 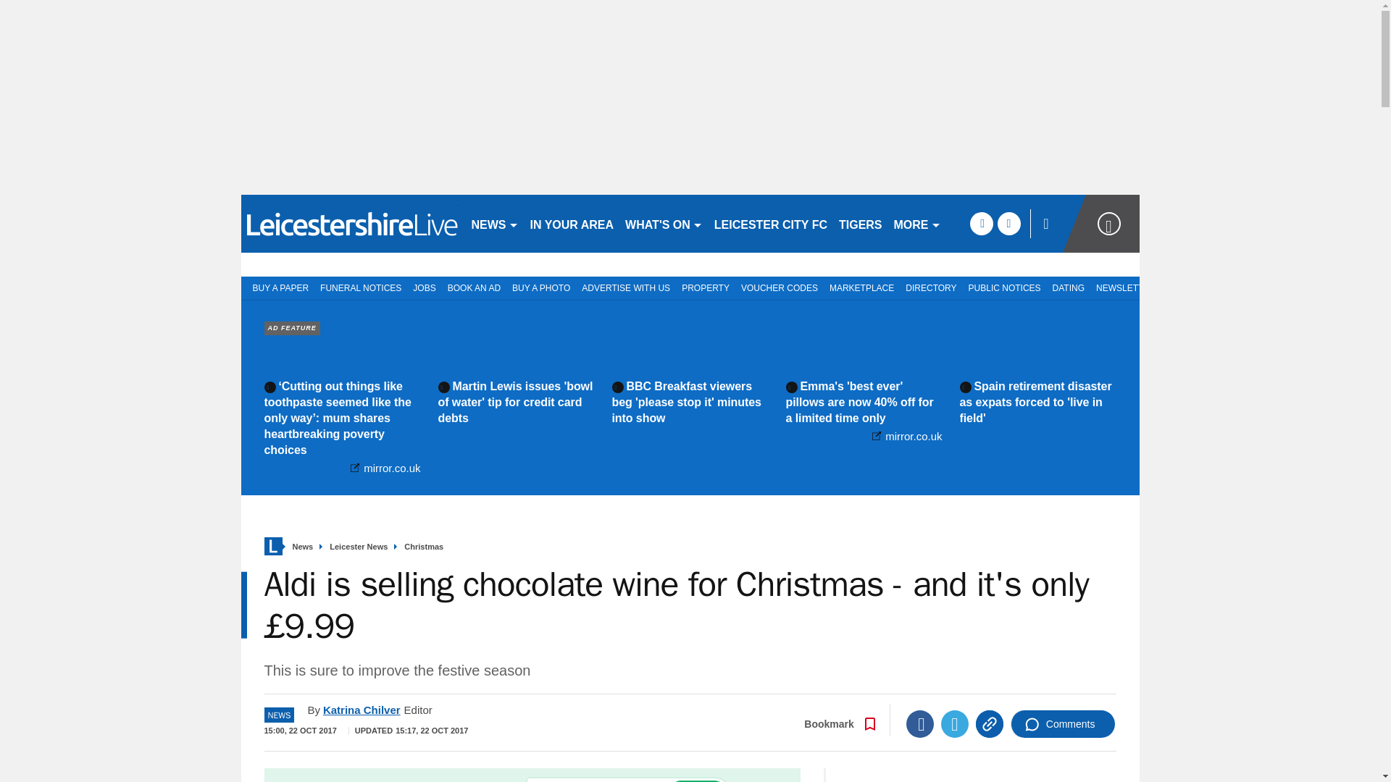 I want to click on WHAT'S ON, so click(x=664, y=223).